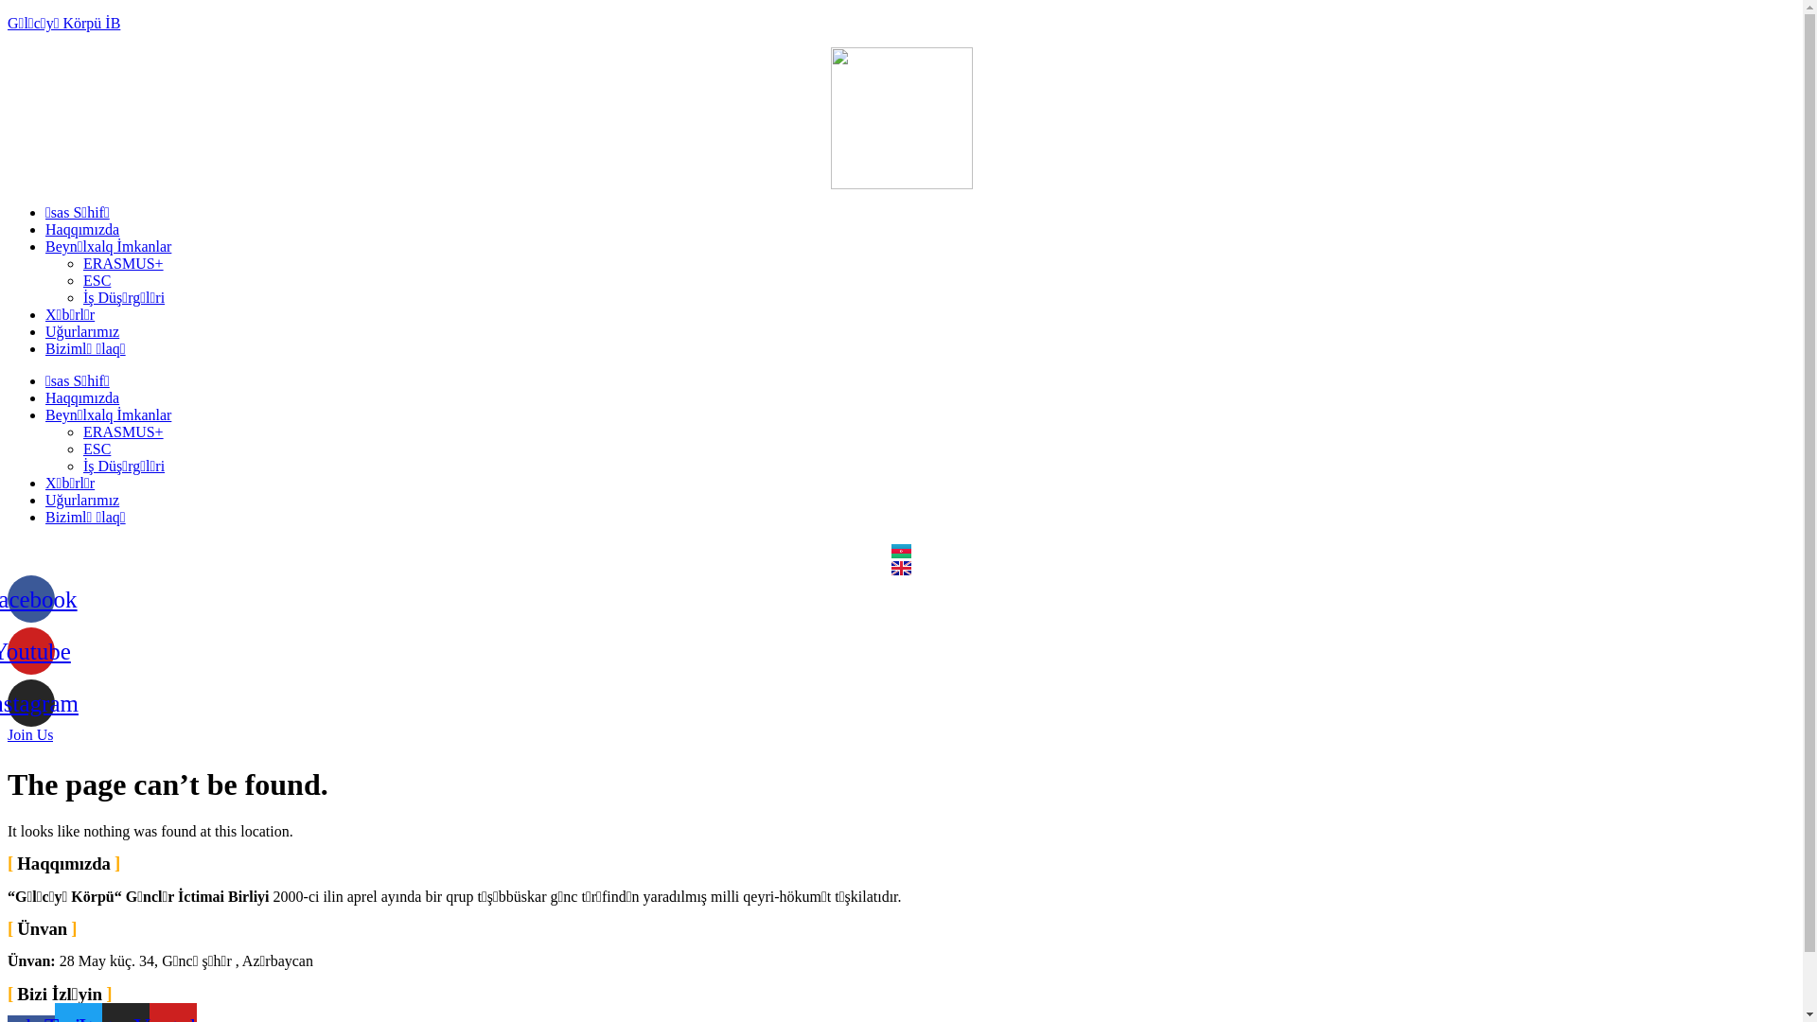  Describe the element at coordinates (97, 280) in the screenshot. I see `ESC` at that location.